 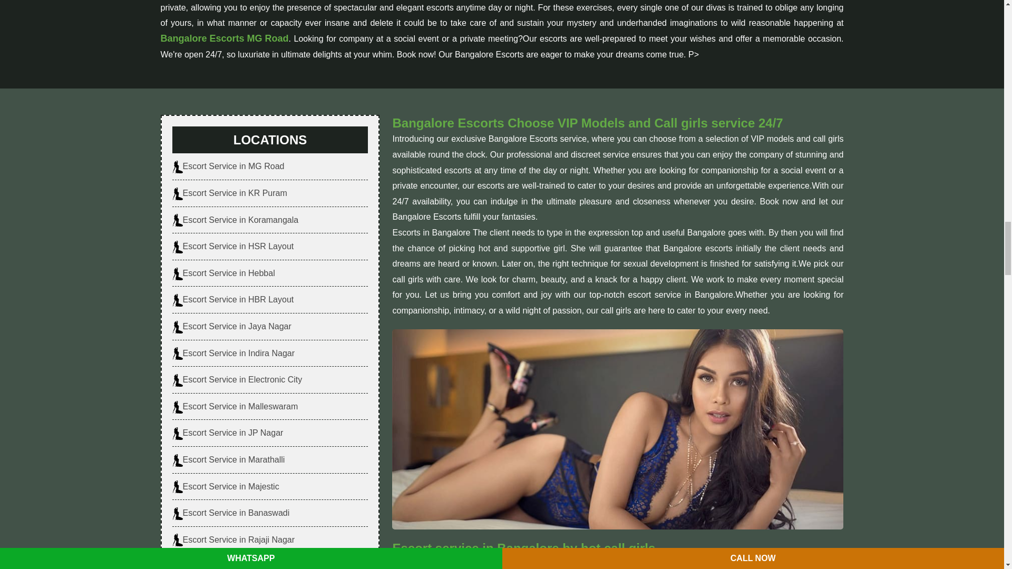 I want to click on Bangalore Escorts MG Road, so click(x=224, y=39).